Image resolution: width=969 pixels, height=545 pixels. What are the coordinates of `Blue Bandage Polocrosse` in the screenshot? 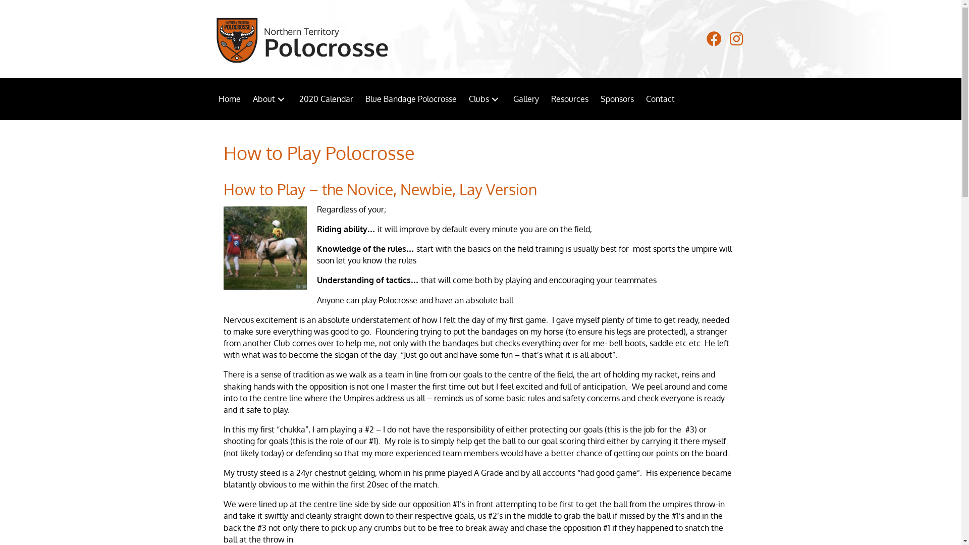 It's located at (411, 99).